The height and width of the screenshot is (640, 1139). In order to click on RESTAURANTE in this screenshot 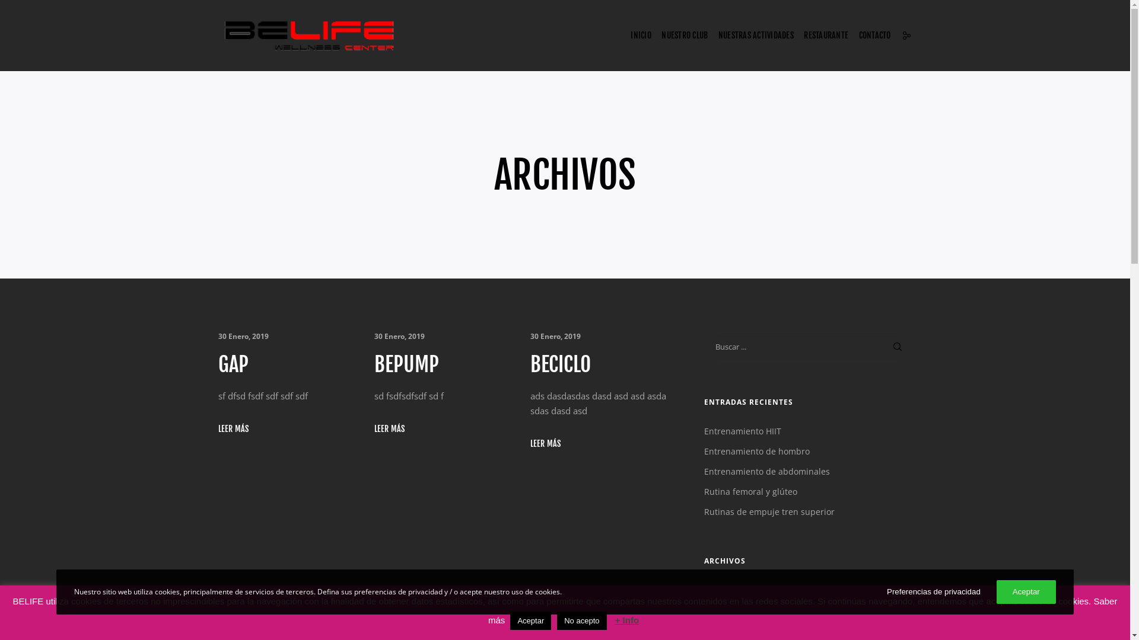, I will do `click(826, 36)`.